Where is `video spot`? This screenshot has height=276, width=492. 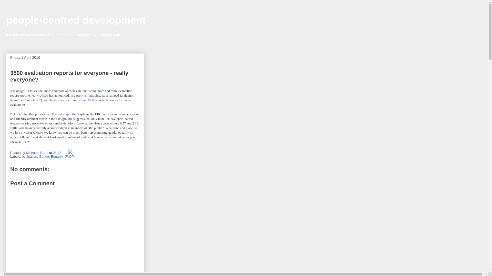
video spot is located at coordinates (64, 114).